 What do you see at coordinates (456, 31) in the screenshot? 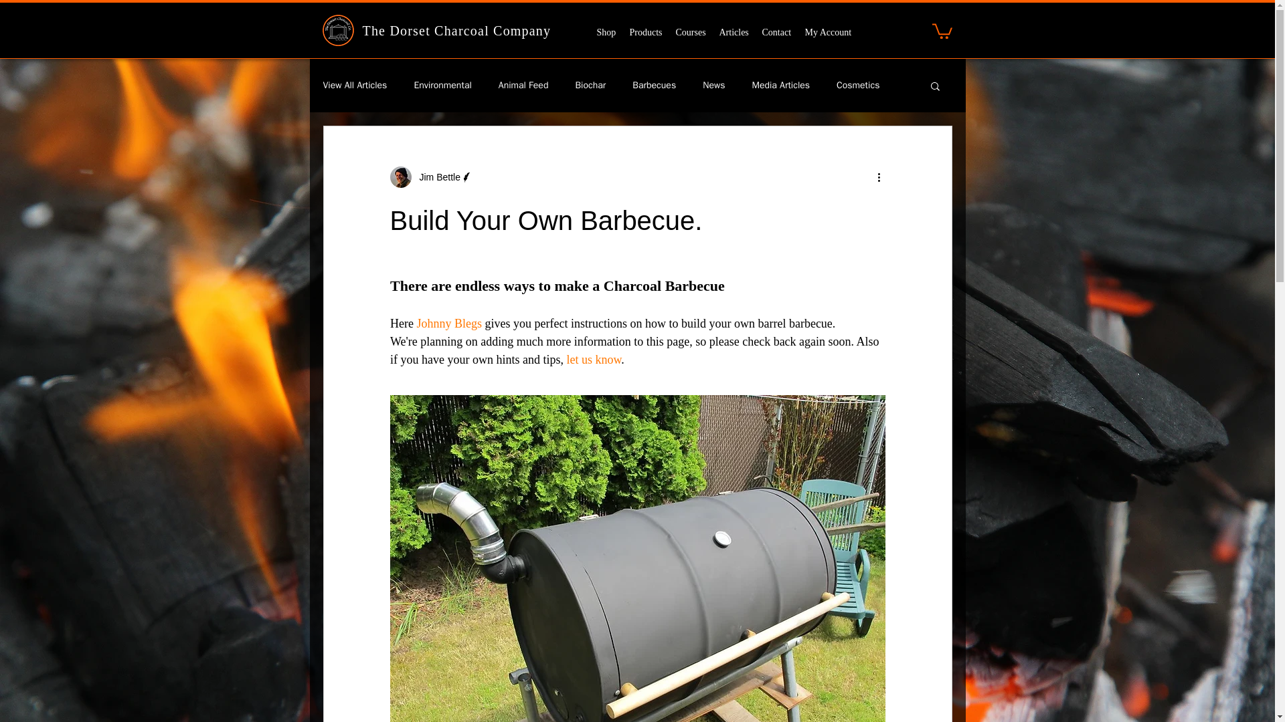
I see `The Dorset Charcoal Company` at bounding box center [456, 31].